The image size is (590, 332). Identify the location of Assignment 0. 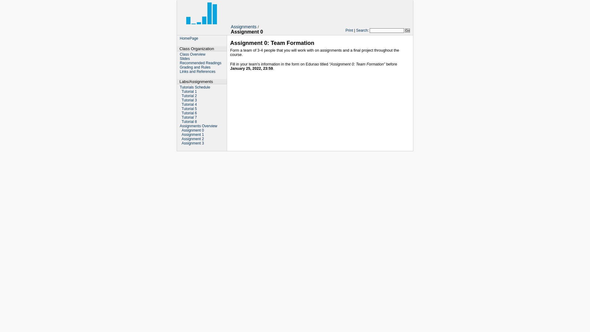
(193, 130).